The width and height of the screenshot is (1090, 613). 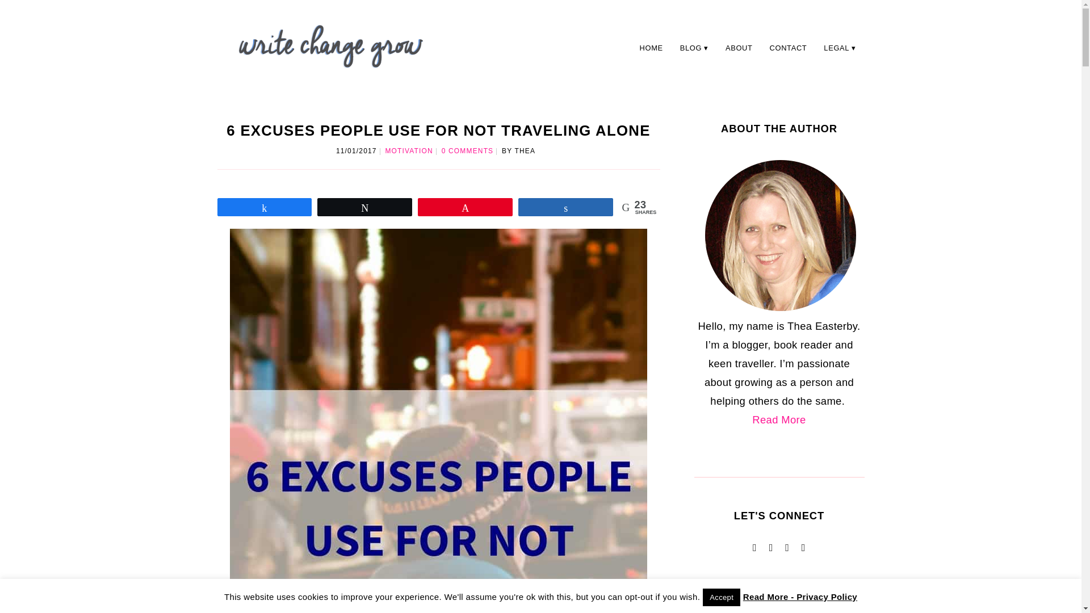 What do you see at coordinates (438, 131) in the screenshot?
I see `6 EXCUSES PEOPLE USE FOR NOT TRAVELING ALONE` at bounding box center [438, 131].